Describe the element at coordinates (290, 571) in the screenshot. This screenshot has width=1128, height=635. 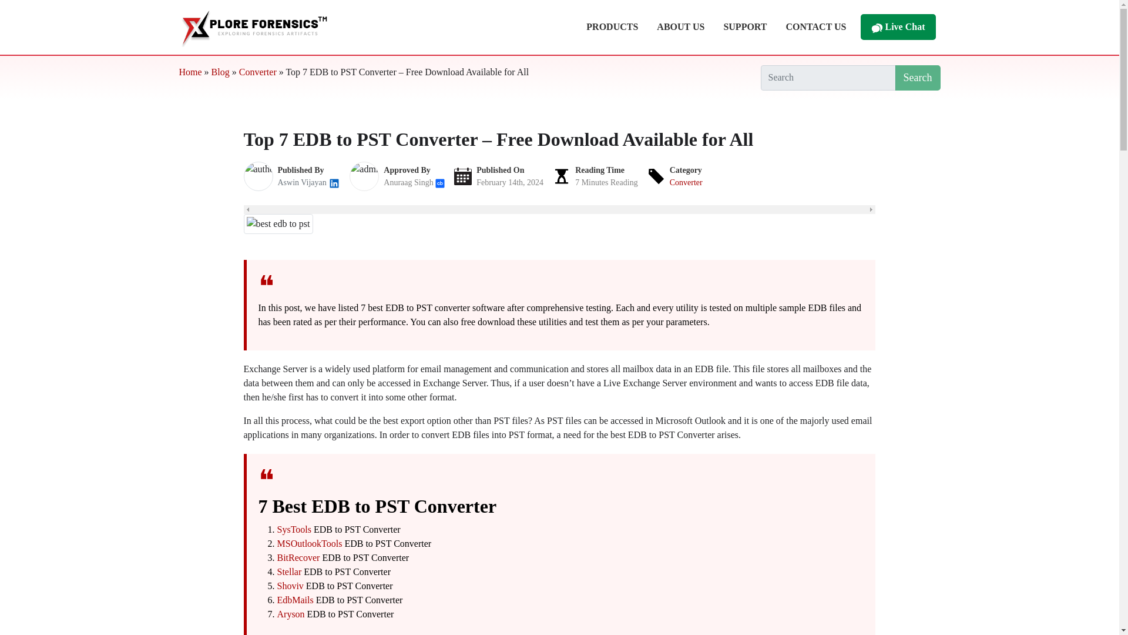
I see `Stellar` at that location.